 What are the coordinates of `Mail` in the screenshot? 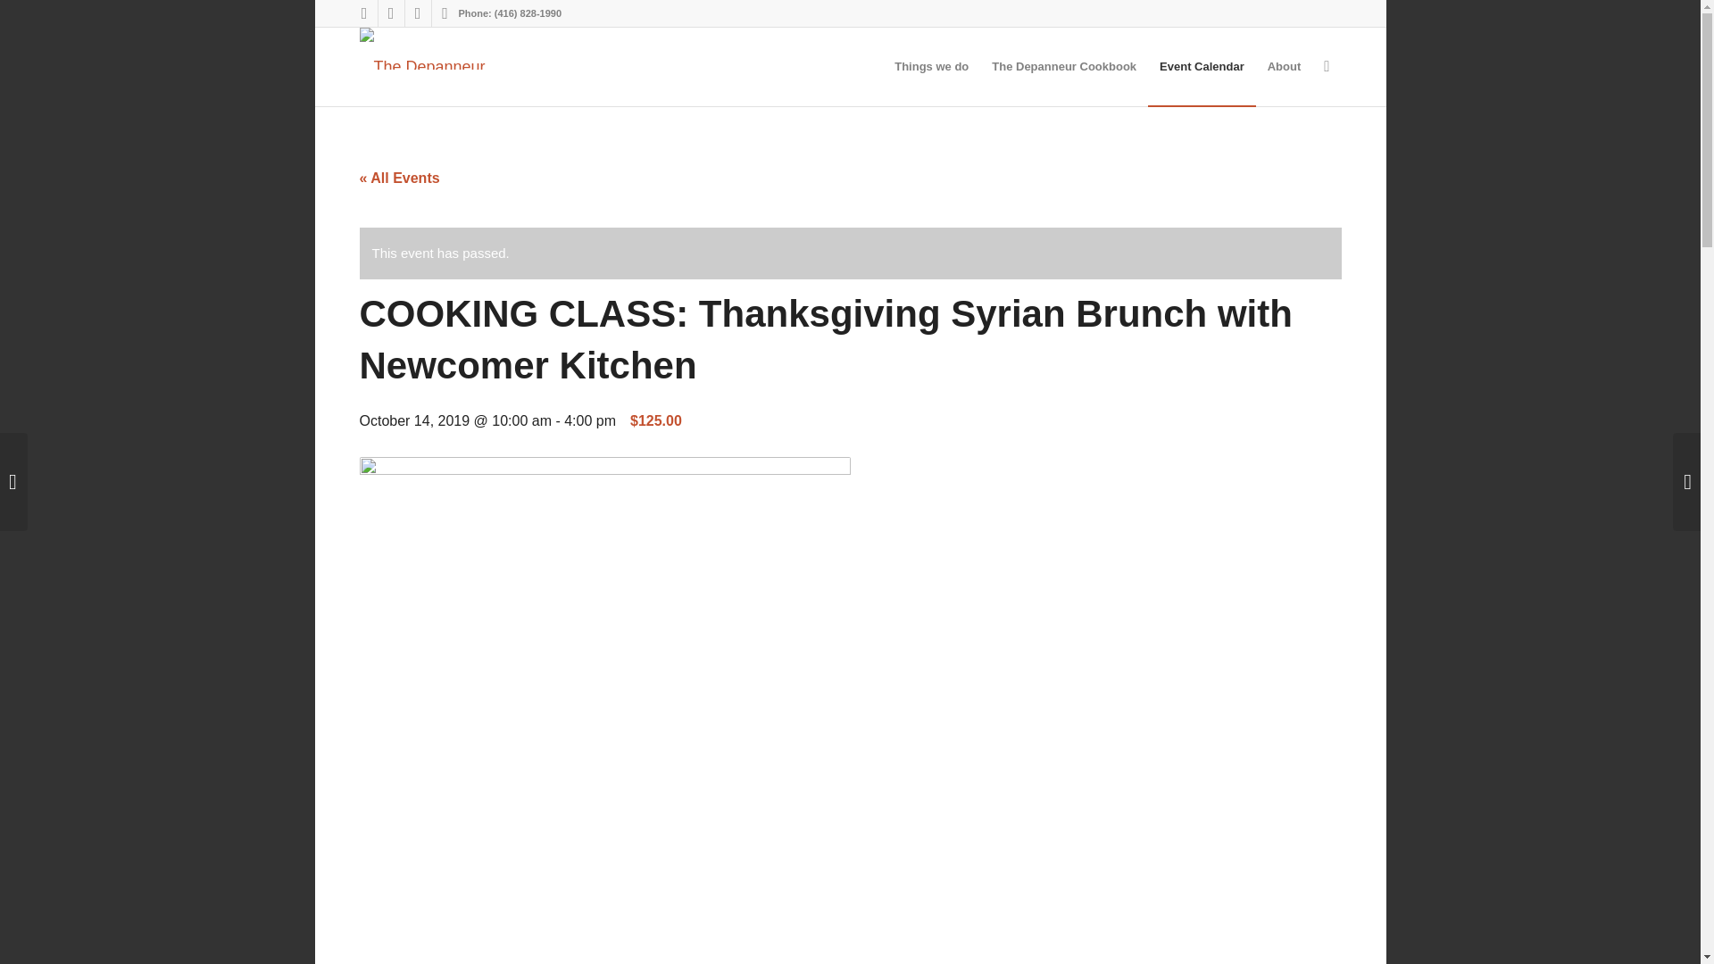 It's located at (445, 13).